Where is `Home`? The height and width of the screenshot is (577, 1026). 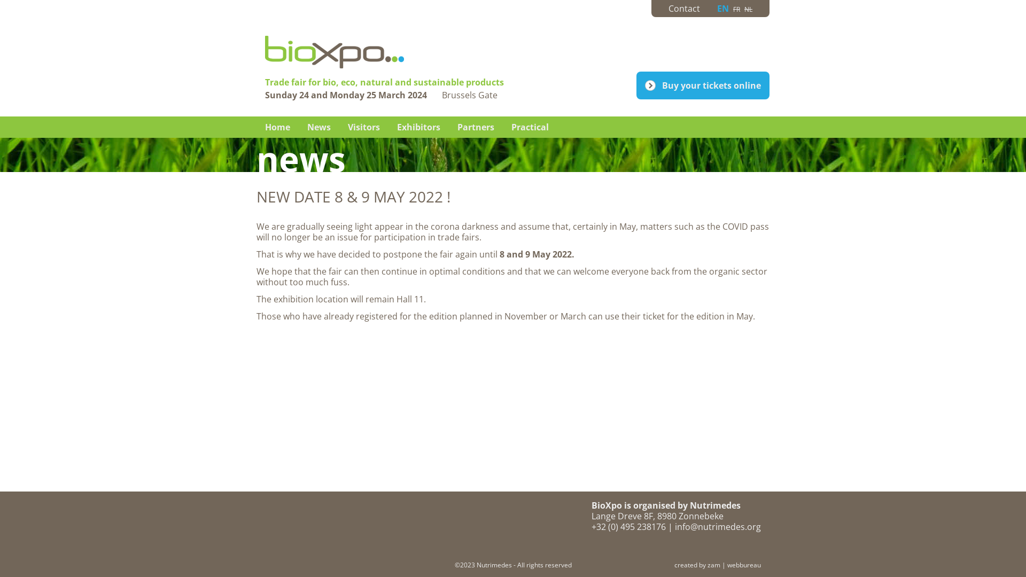
Home is located at coordinates (430, 65).